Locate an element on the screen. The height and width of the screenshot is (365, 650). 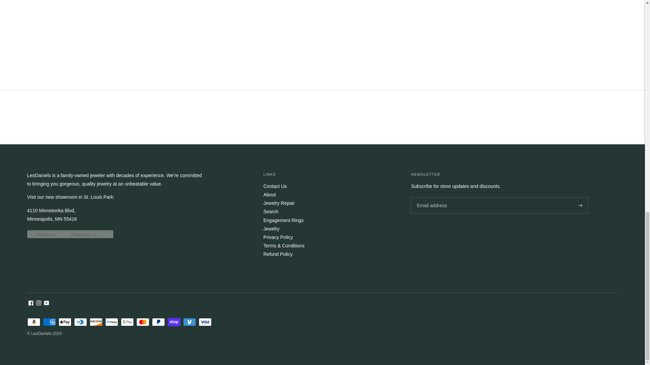
LeoDaniels on YouTube is located at coordinates (47, 304).